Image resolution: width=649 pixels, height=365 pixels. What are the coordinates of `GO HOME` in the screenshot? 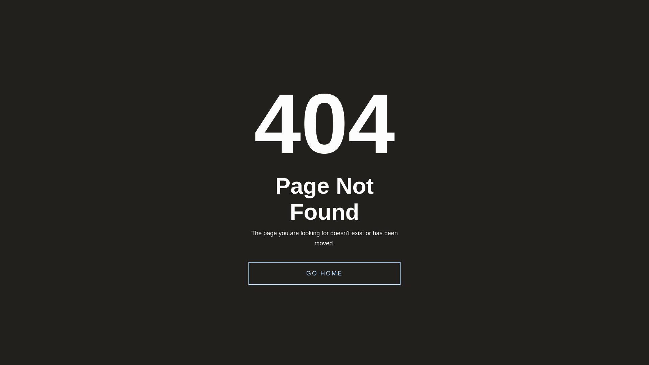 It's located at (324, 273).